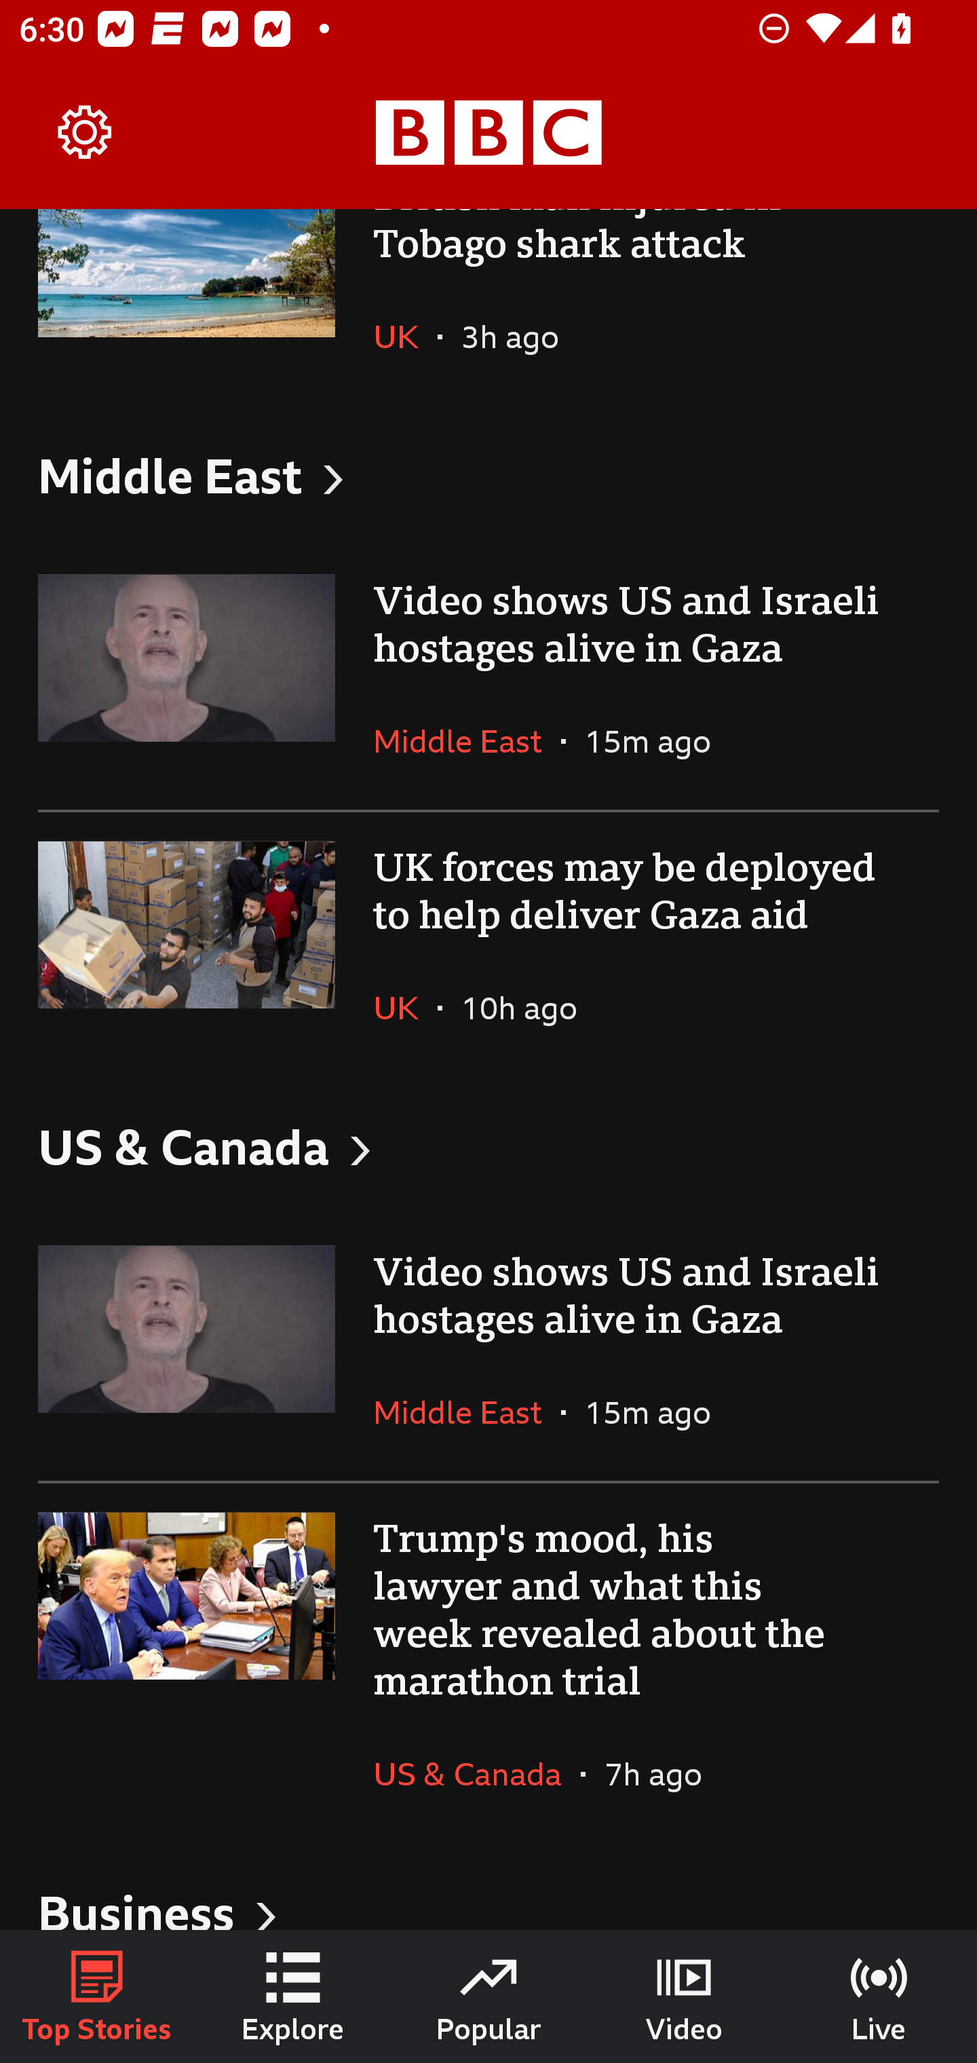 The image size is (977, 2063). What do you see at coordinates (467, 740) in the screenshot?
I see `Middle East In the section Middle East` at bounding box center [467, 740].